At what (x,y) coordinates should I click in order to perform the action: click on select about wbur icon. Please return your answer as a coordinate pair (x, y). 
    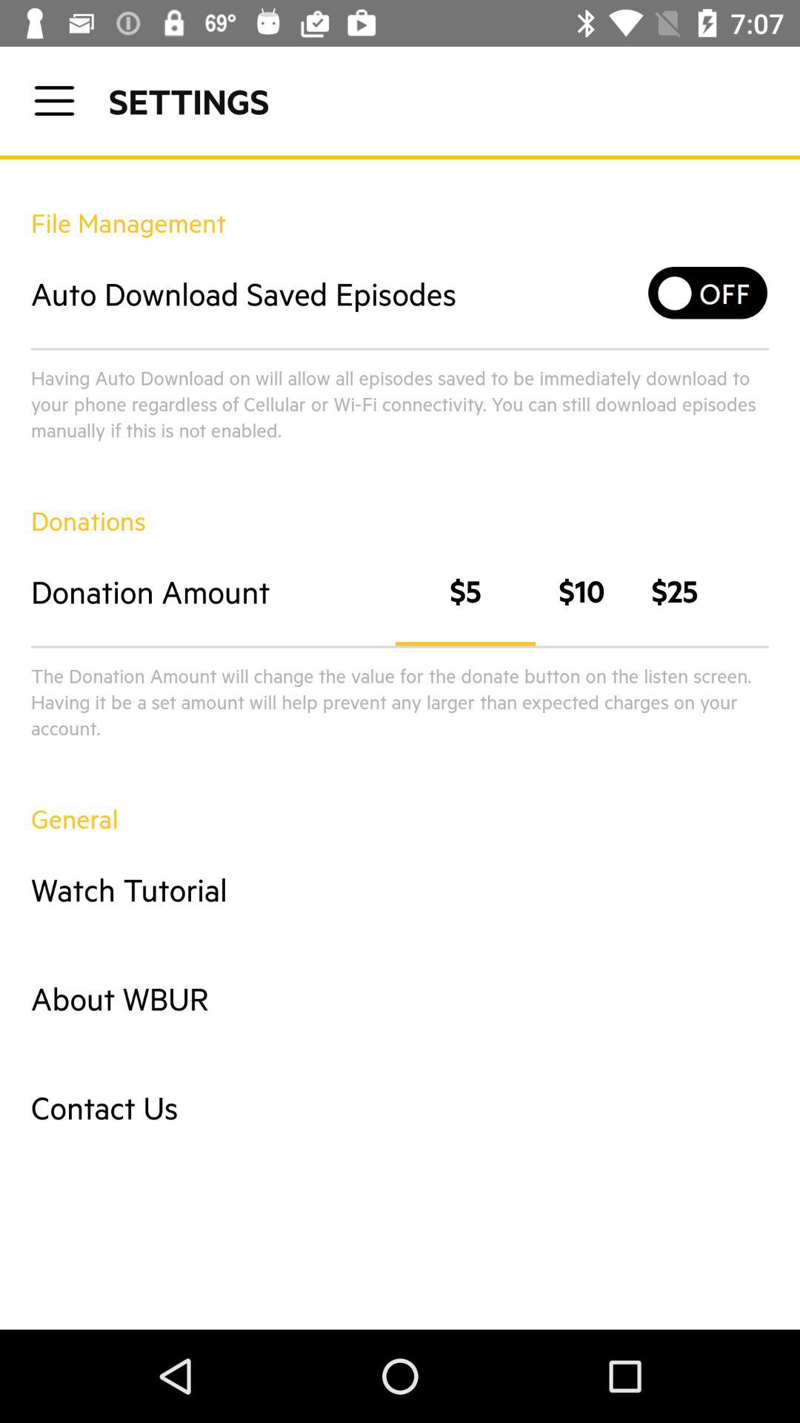
    Looking at the image, I should click on (400, 998).